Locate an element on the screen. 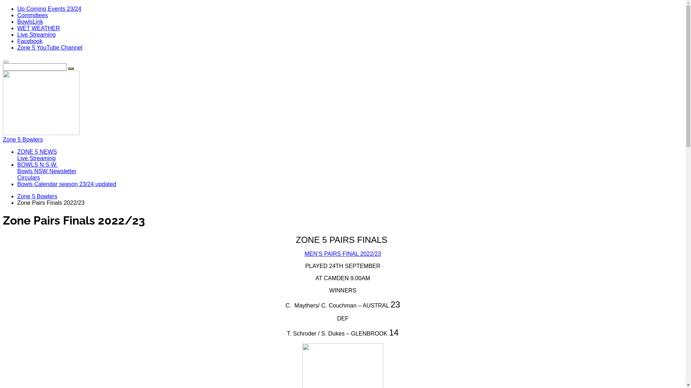  ZONE 5 NEWS is located at coordinates (37, 152).